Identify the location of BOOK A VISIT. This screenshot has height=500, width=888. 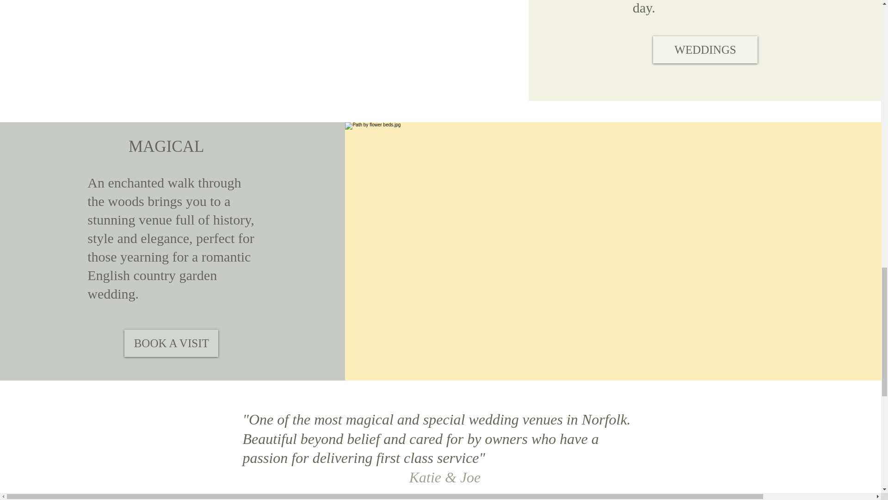
(171, 343).